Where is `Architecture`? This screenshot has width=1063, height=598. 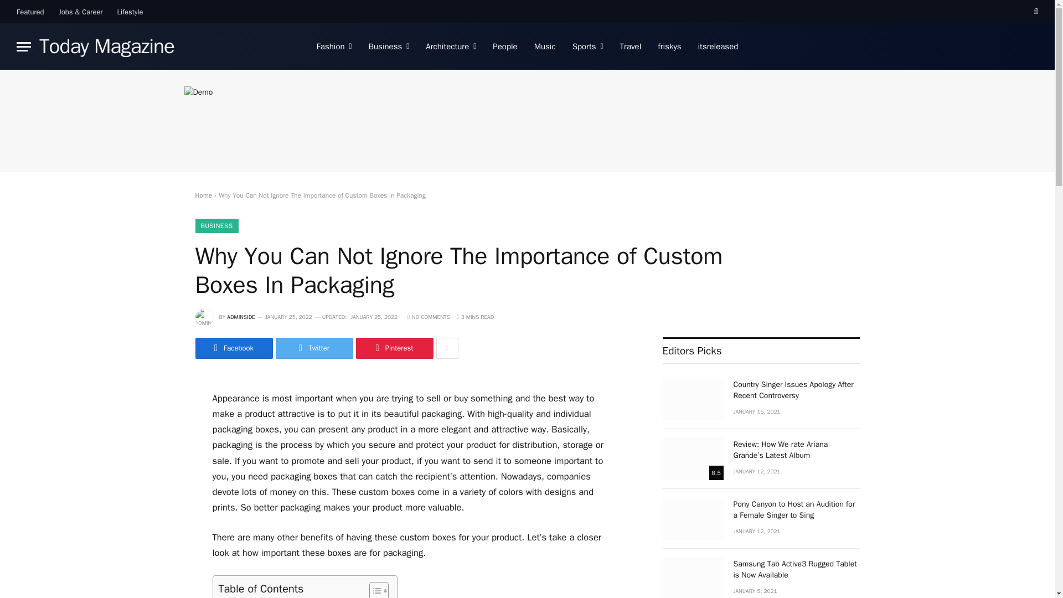 Architecture is located at coordinates (451, 47).